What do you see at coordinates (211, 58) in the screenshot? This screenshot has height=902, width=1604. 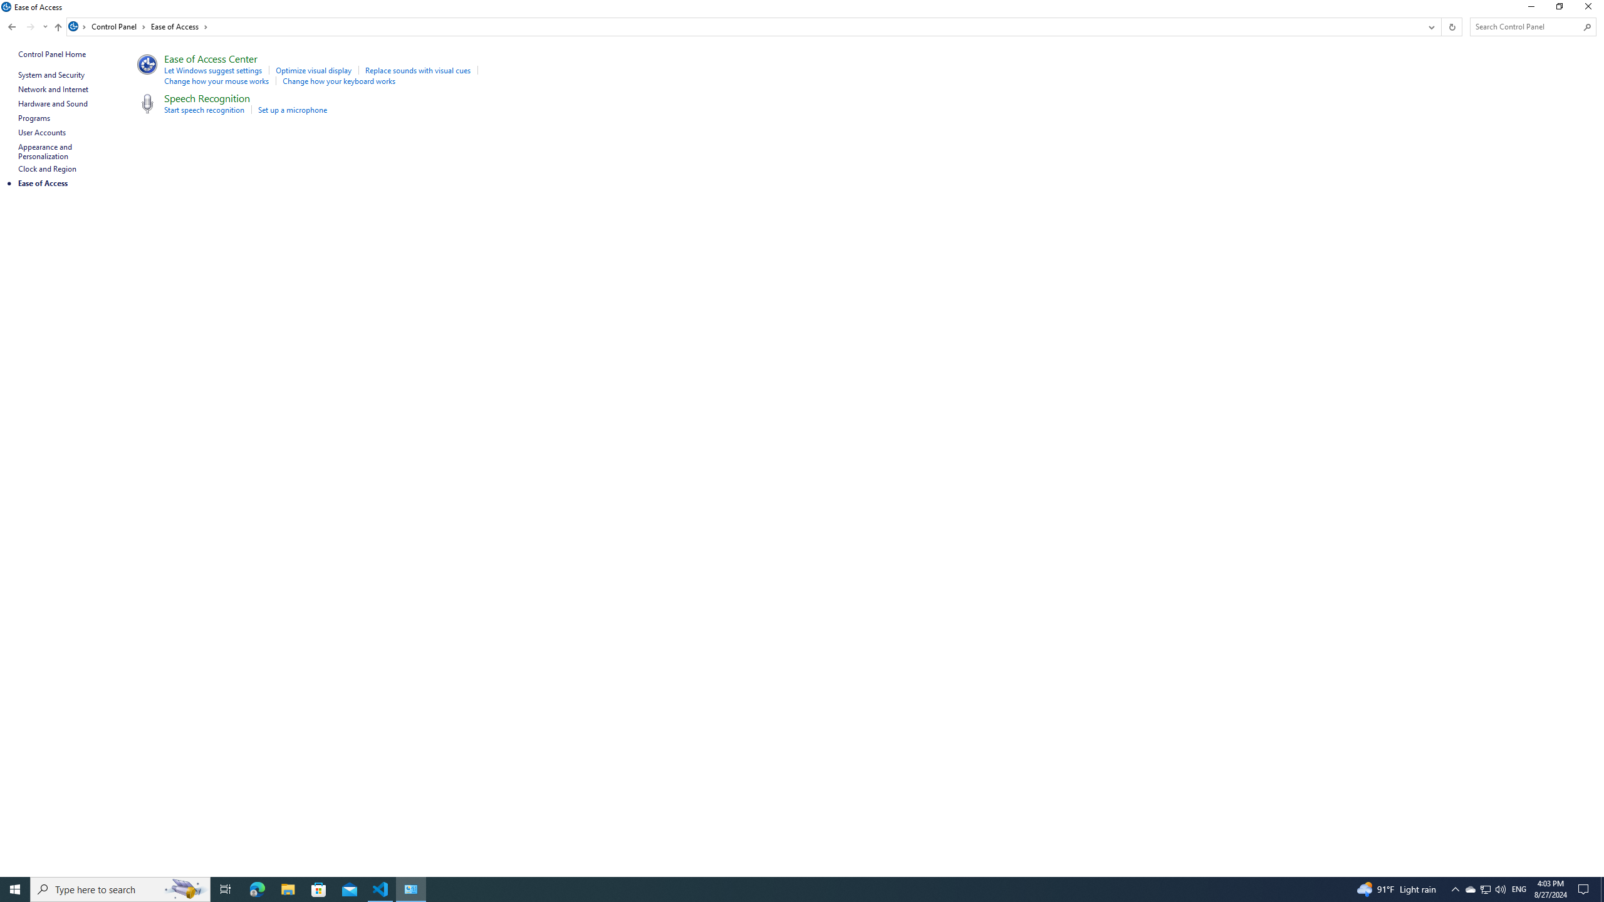 I see `Ease of Access Center` at bounding box center [211, 58].